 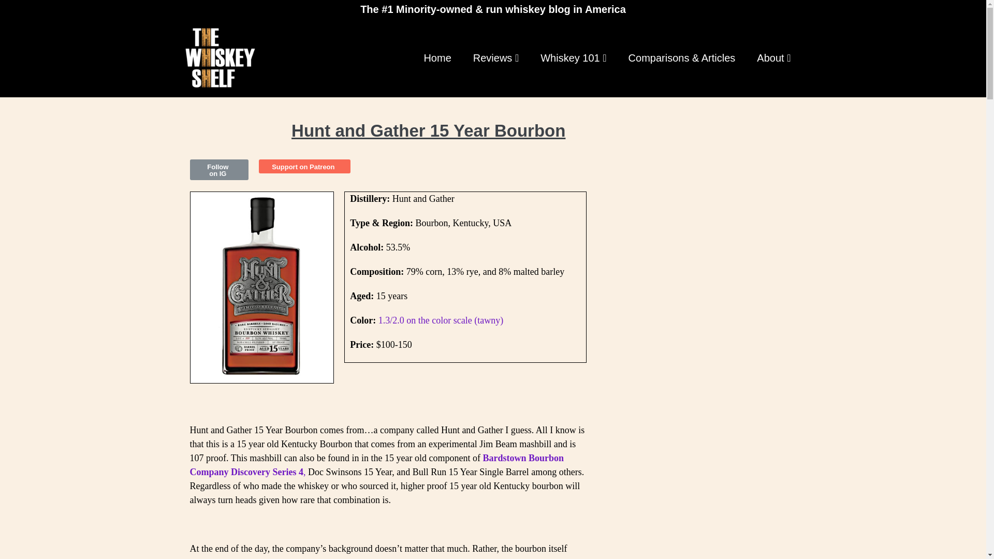 What do you see at coordinates (574, 58) in the screenshot?
I see `Whiskey 101` at bounding box center [574, 58].